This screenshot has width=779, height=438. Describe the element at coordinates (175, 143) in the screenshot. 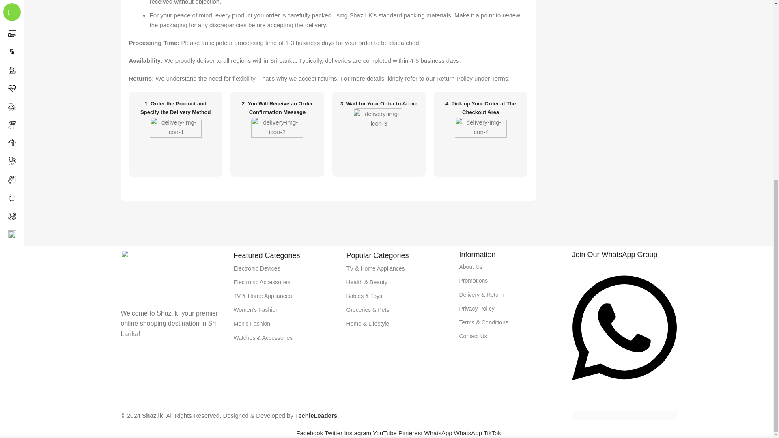

I see `delivery-img-icon-1` at that location.